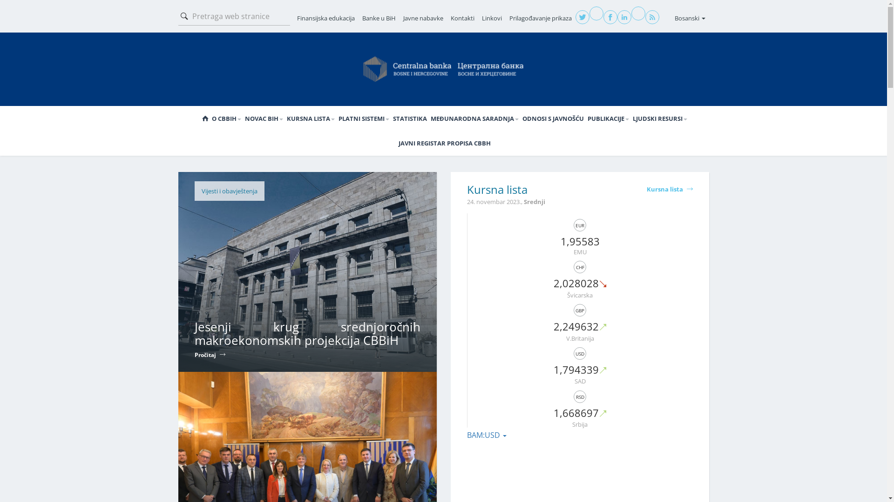 The image size is (894, 502). Describe the element at coordinates (311, 119) in the screenshot. I see `KURSNA LISTA` at that location.